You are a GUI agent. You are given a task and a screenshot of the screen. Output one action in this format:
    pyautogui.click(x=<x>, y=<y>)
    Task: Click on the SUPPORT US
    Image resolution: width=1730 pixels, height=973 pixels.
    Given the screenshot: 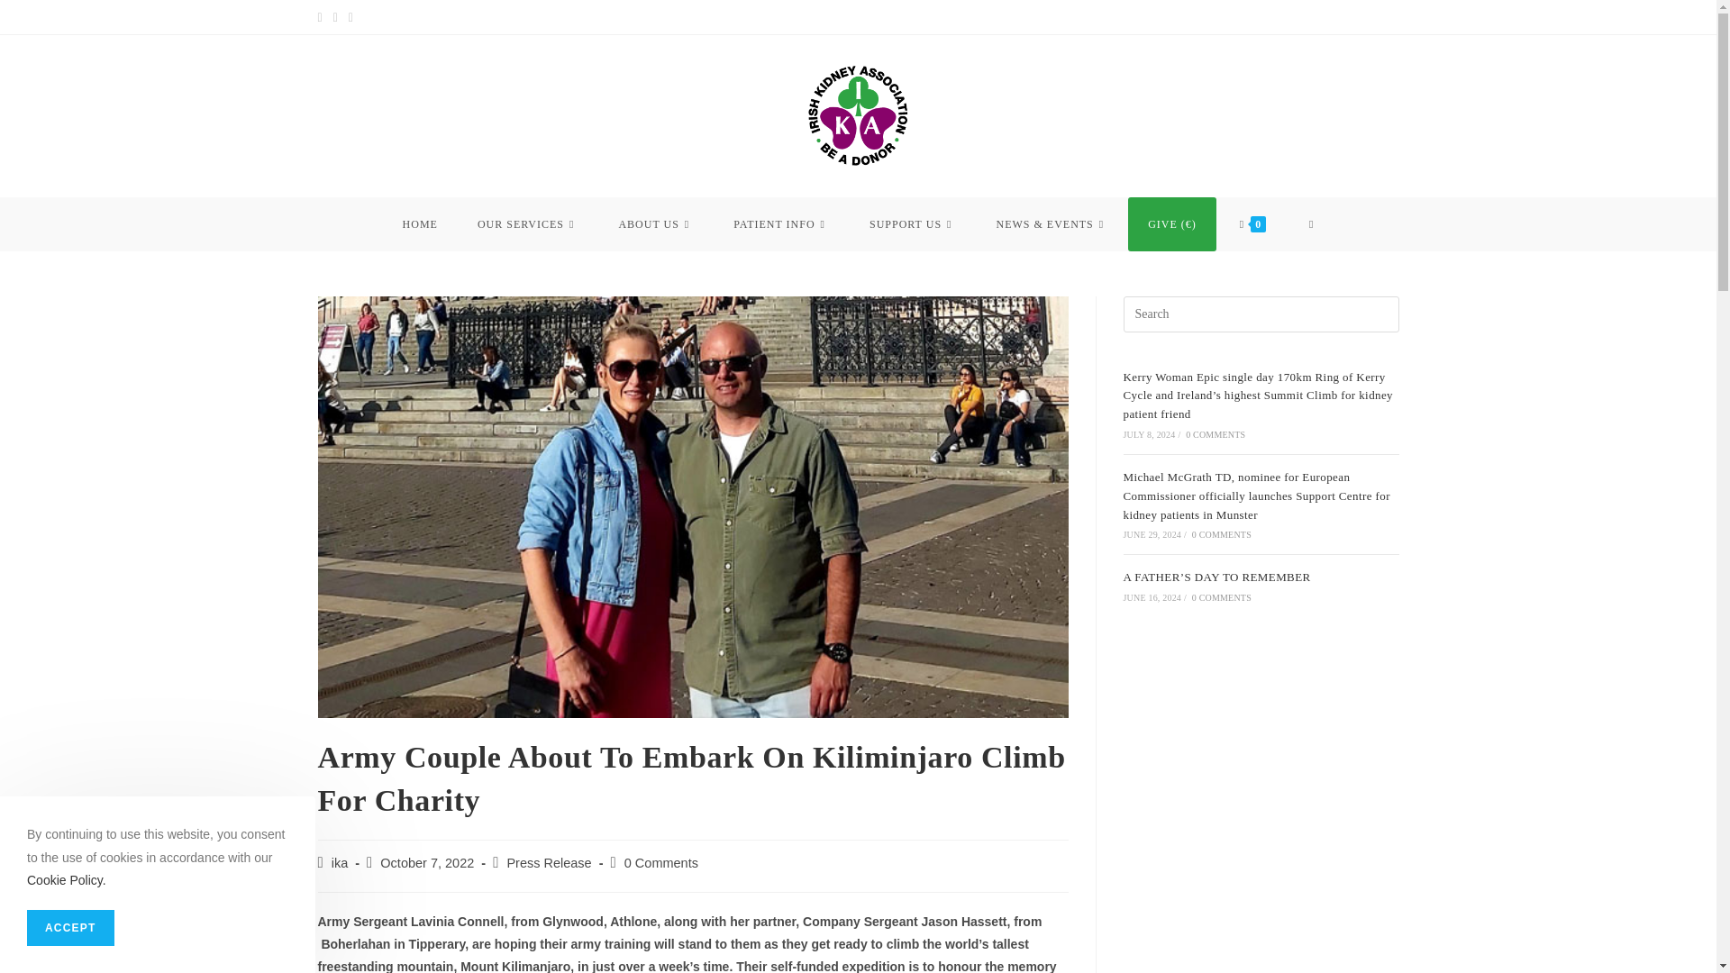 What is the action you would take?
    pyautogui.click(x=912, y=223)
    